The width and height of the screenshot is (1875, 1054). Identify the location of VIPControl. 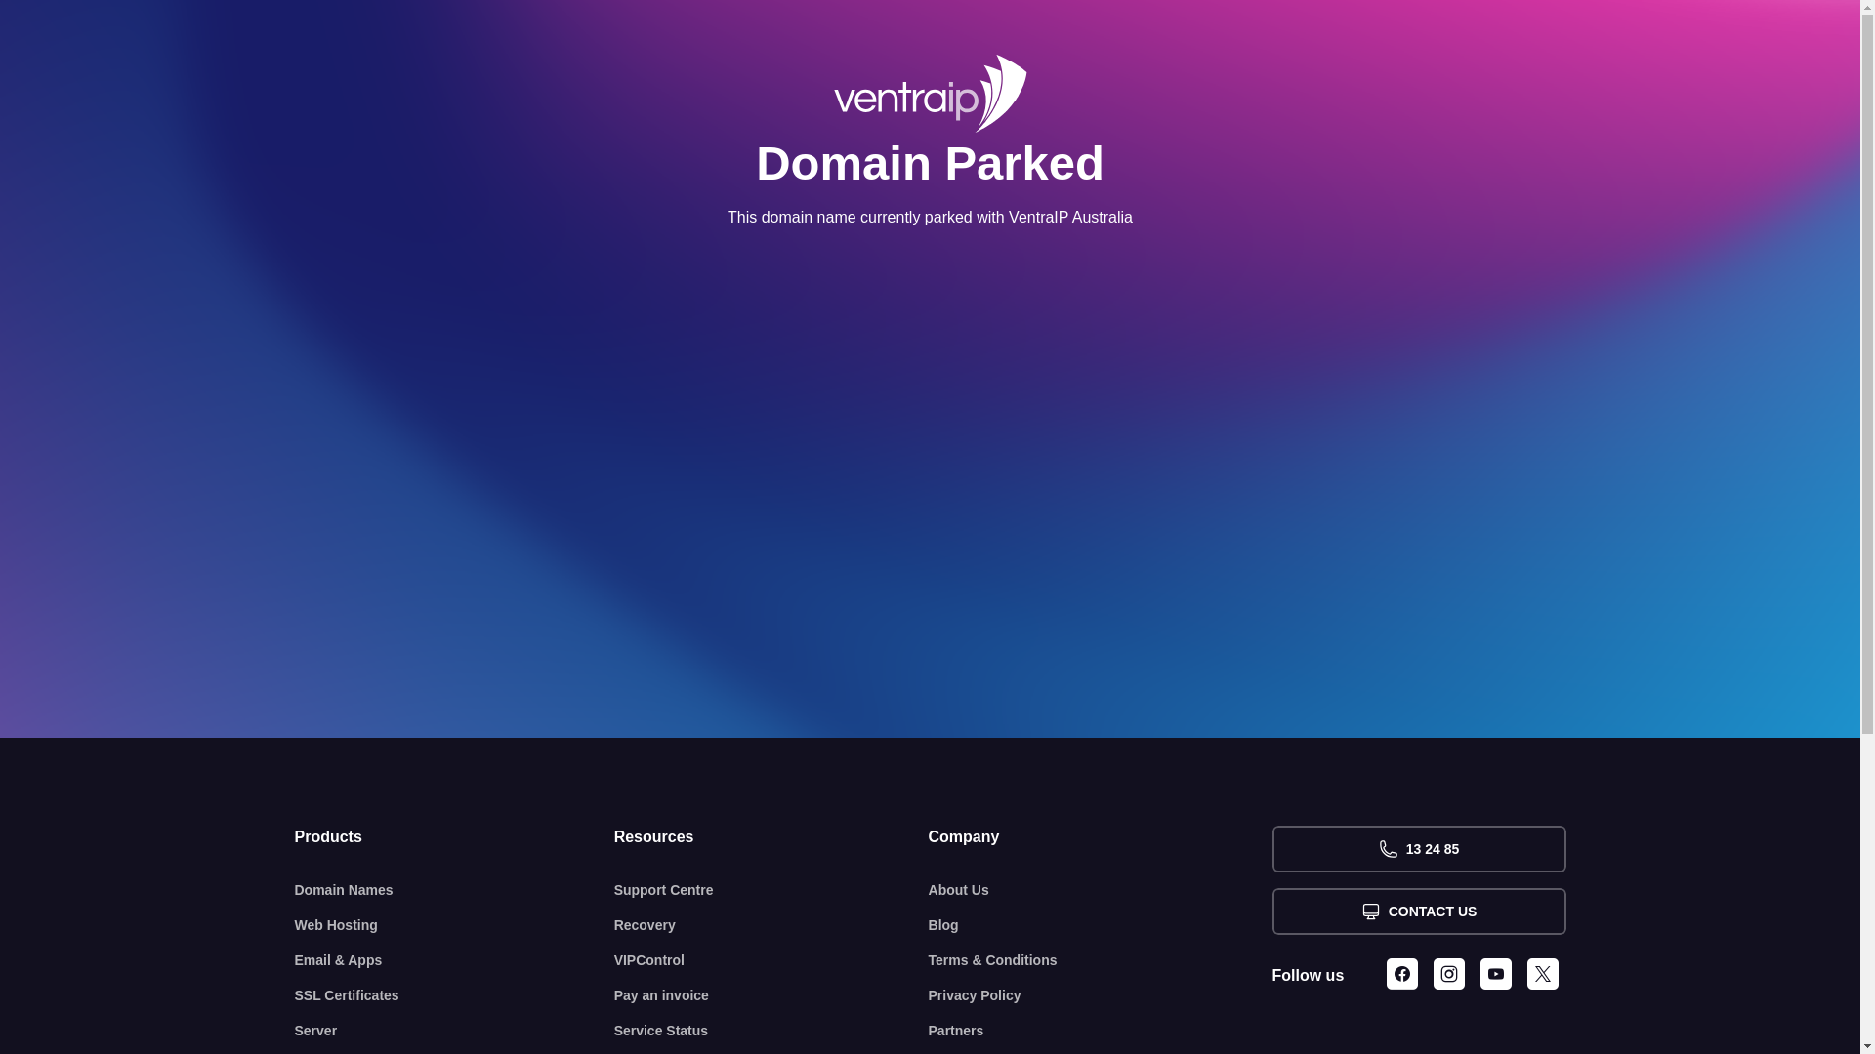
(771, 960).